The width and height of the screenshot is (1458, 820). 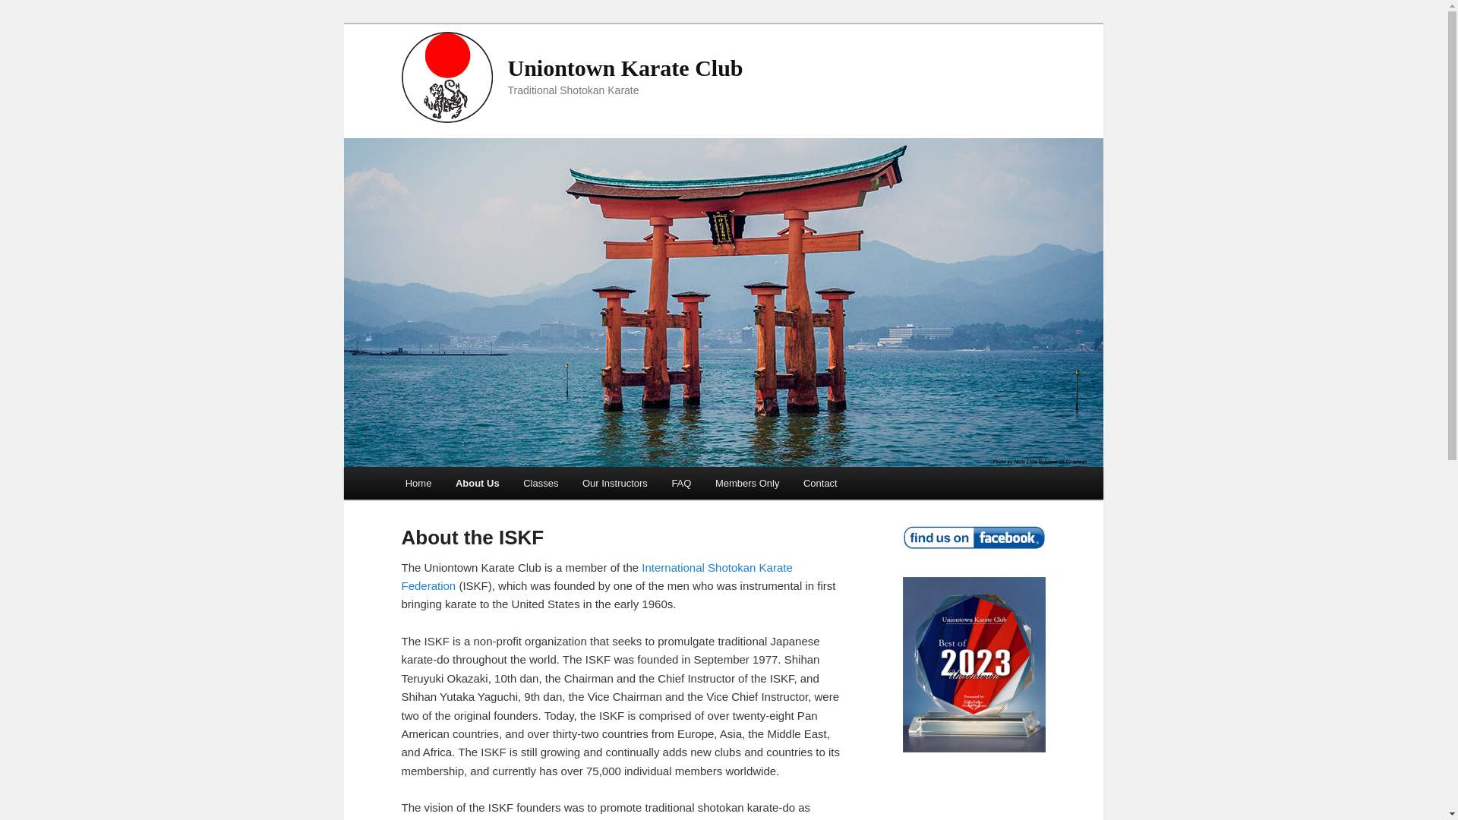 What do you see at coordinates (614, 483) in the screenshot?
I see `Our Instructors` at bounding box center [614, 483].